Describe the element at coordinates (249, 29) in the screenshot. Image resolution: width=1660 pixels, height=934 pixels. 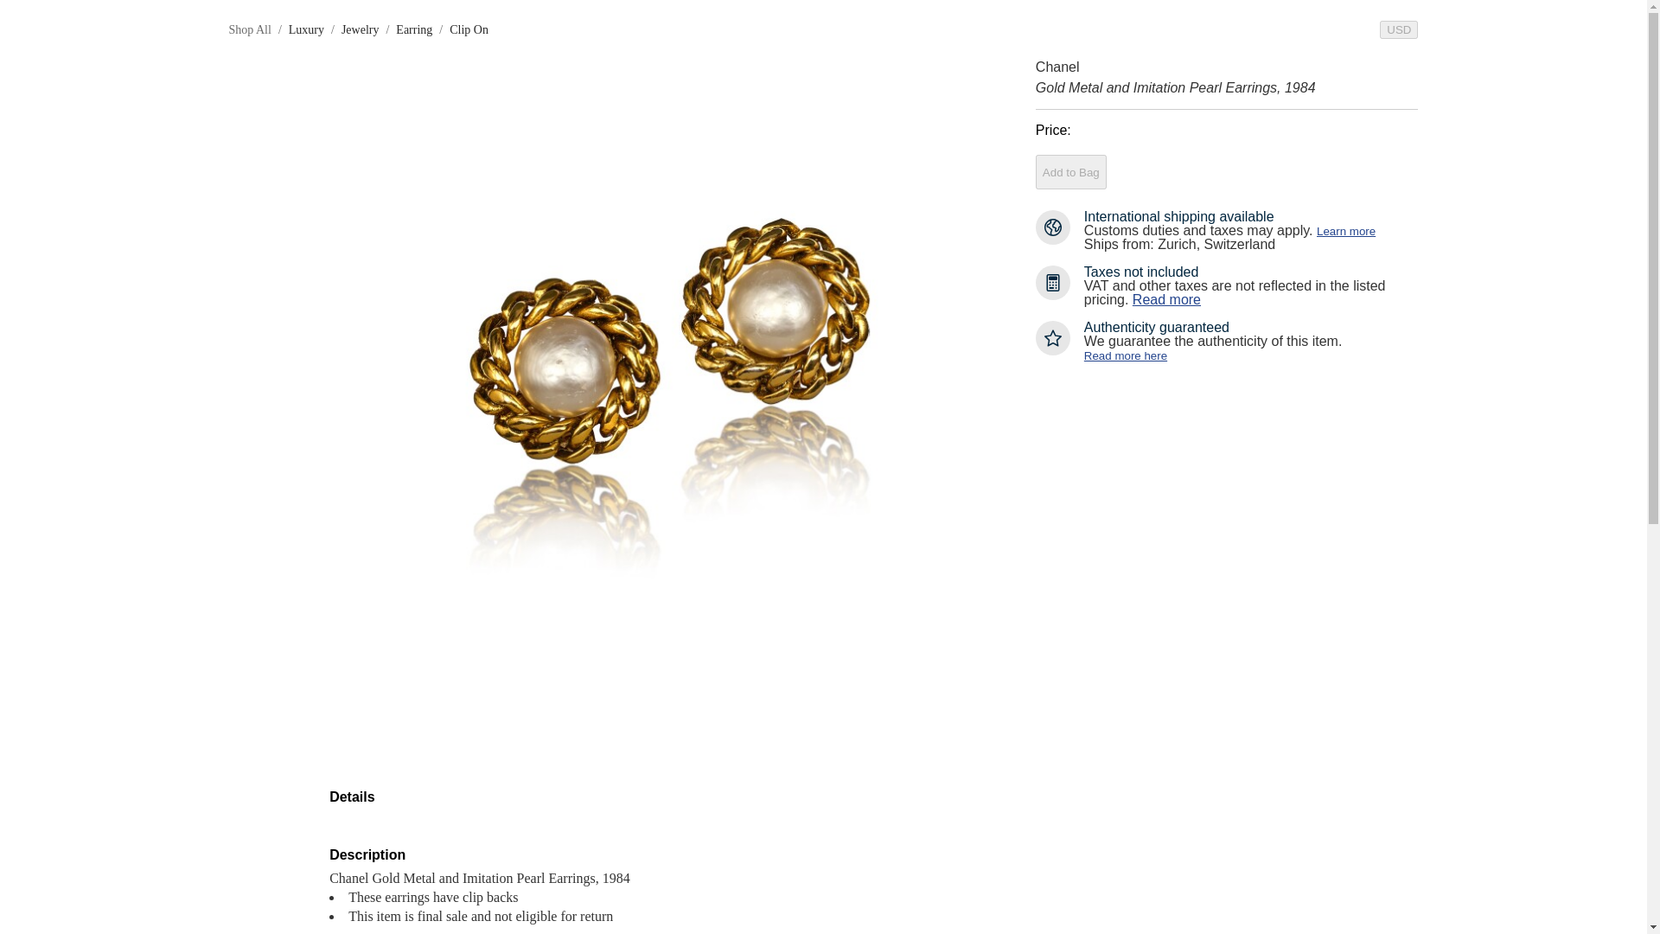
I see `Shop All` at that location.